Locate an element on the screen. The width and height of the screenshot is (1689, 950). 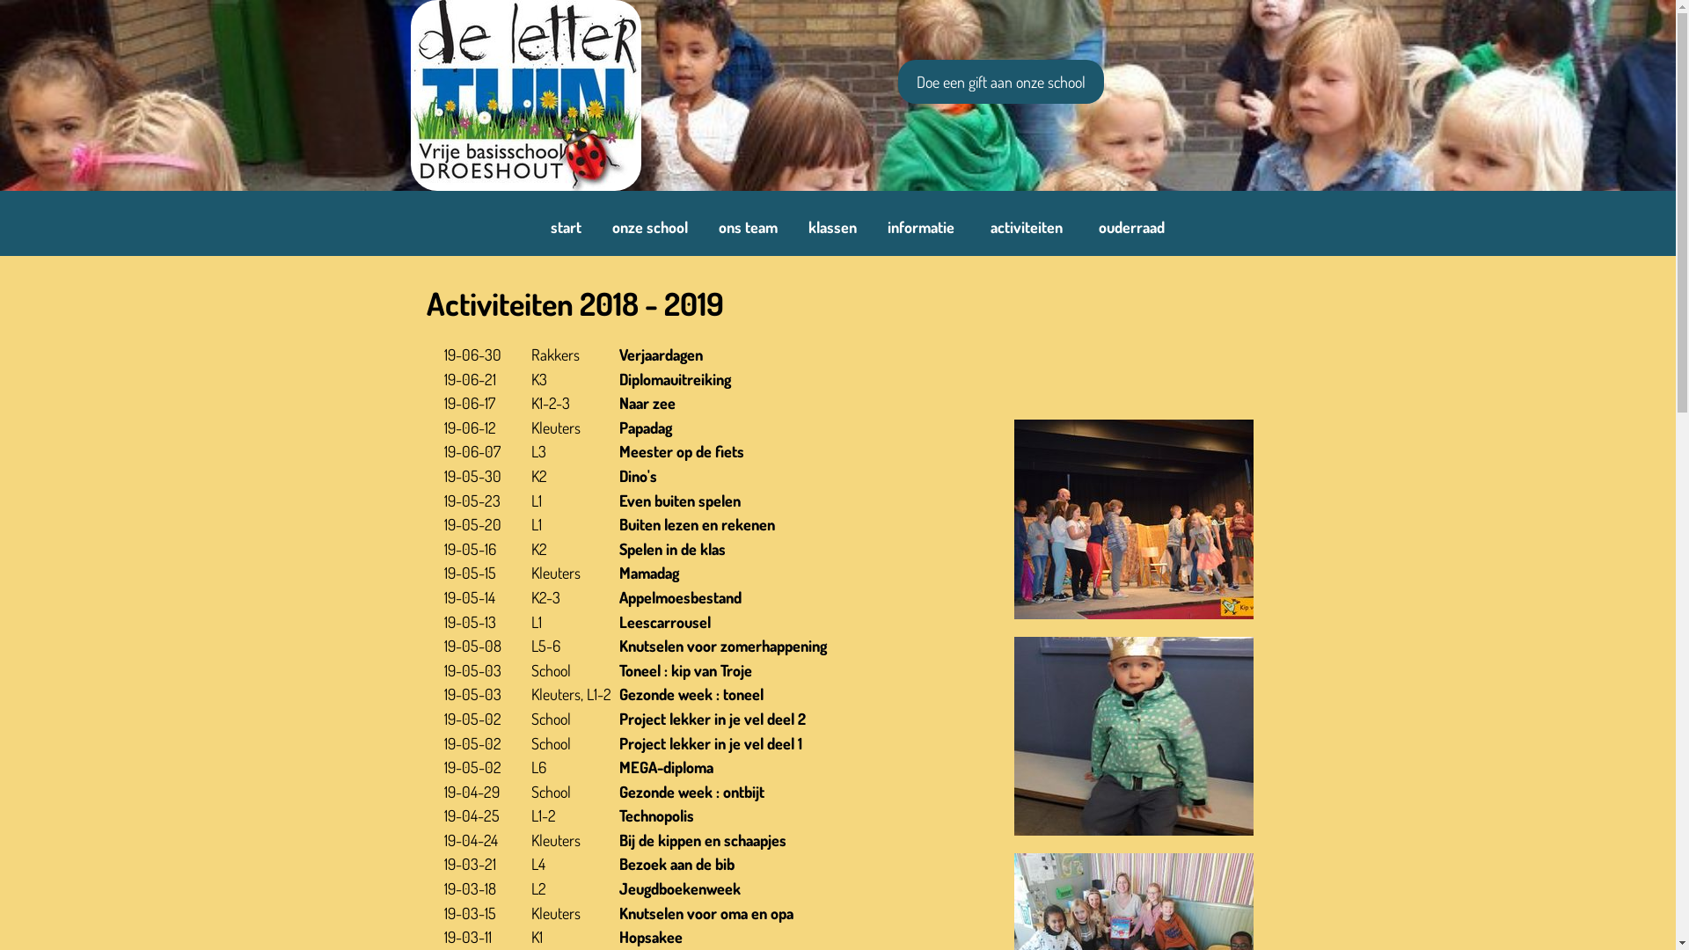
activiteiten is located at coordinates (1027, 227).